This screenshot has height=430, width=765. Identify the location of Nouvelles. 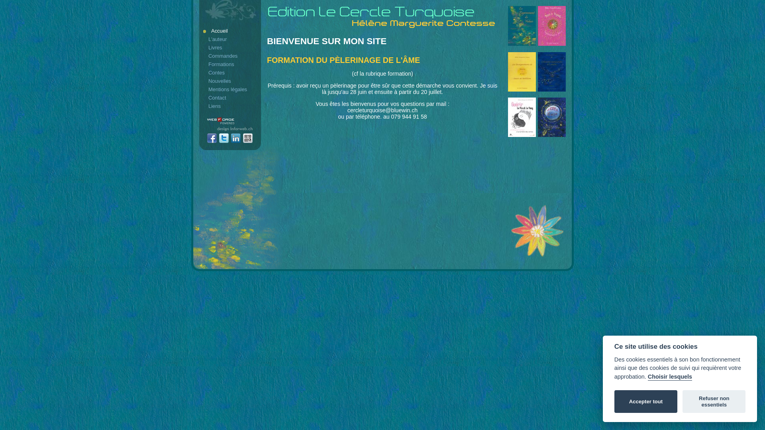
(231, 81).